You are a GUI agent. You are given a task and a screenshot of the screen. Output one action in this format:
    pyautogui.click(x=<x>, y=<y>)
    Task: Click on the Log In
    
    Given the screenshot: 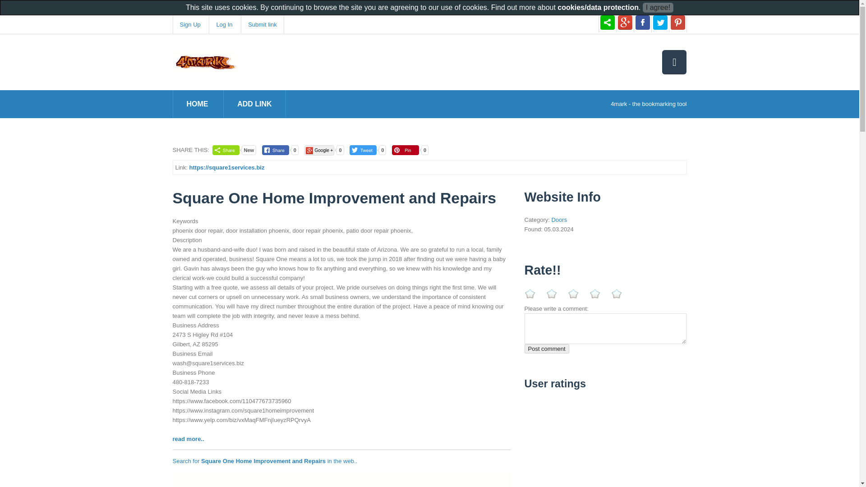 What is the action you would take?
    pyautogui.click(x=224, y=24)
    